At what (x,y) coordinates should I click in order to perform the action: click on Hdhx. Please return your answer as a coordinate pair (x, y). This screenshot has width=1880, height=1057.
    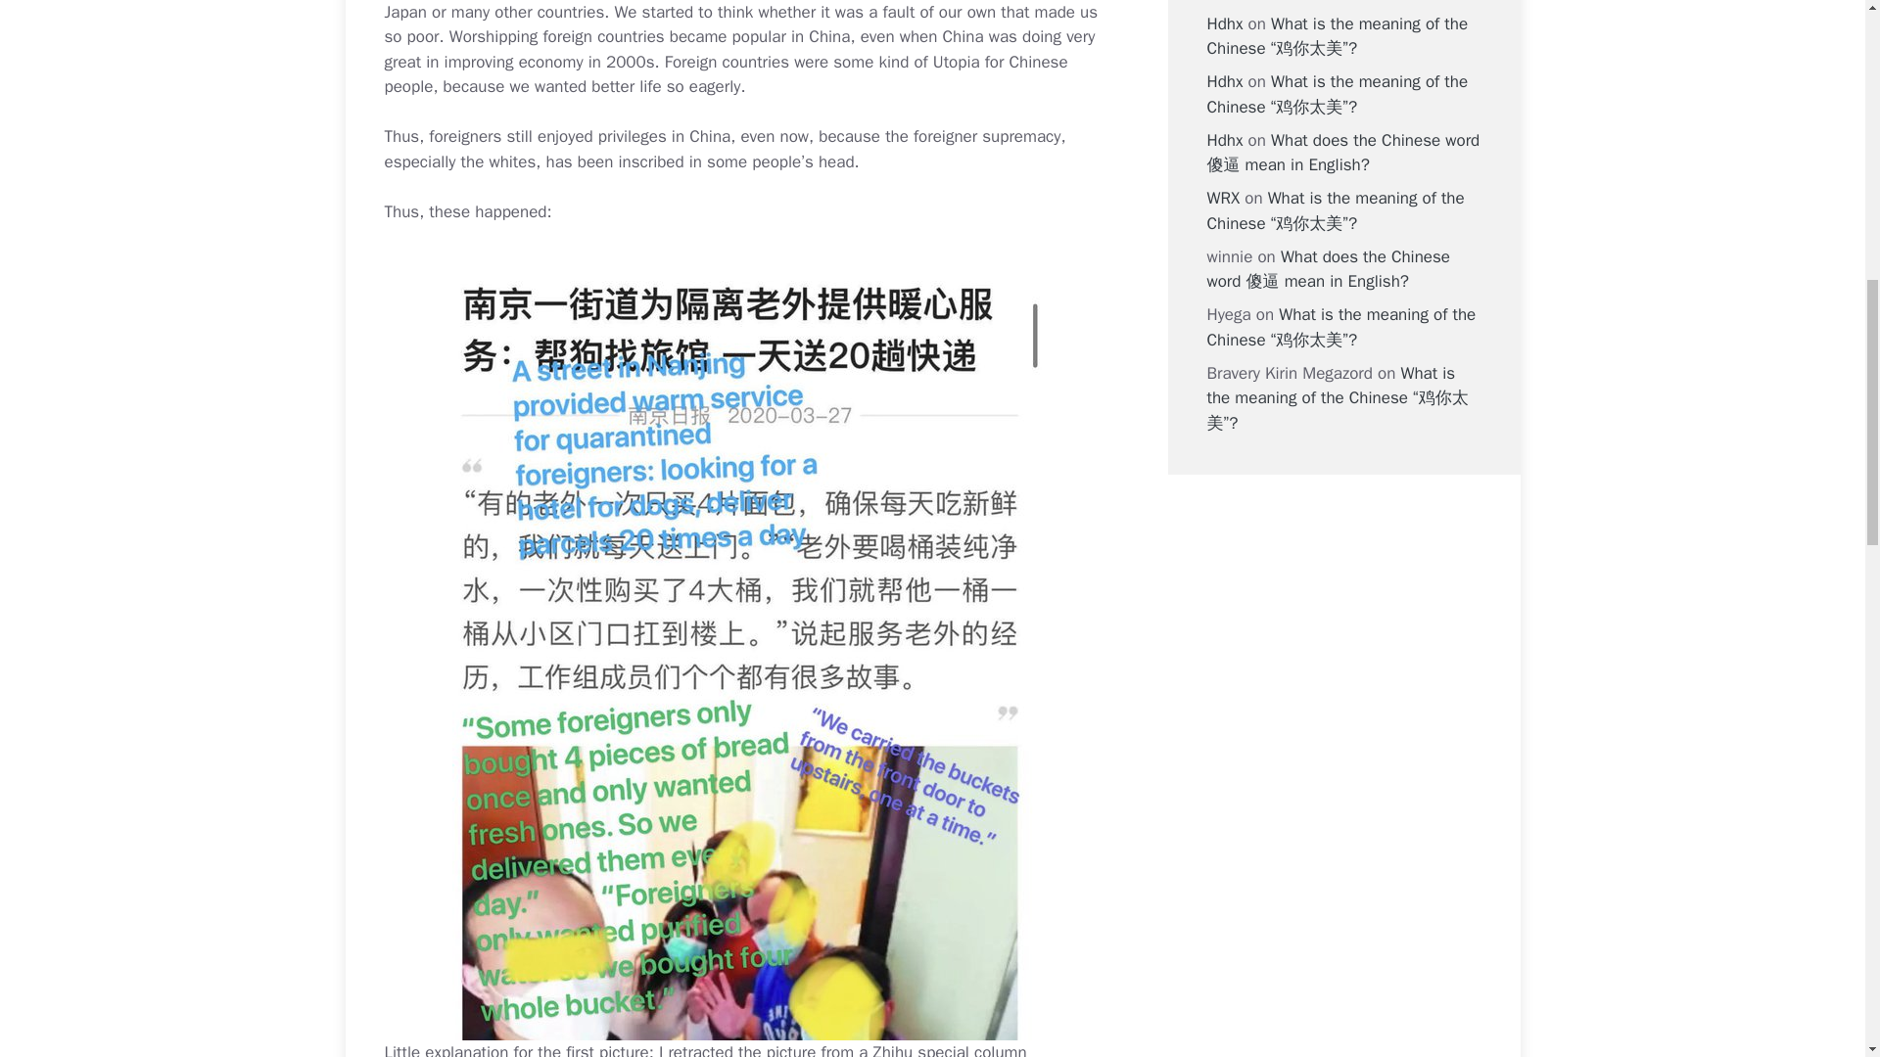
    Looking at the image, I should click on (1224, 23).